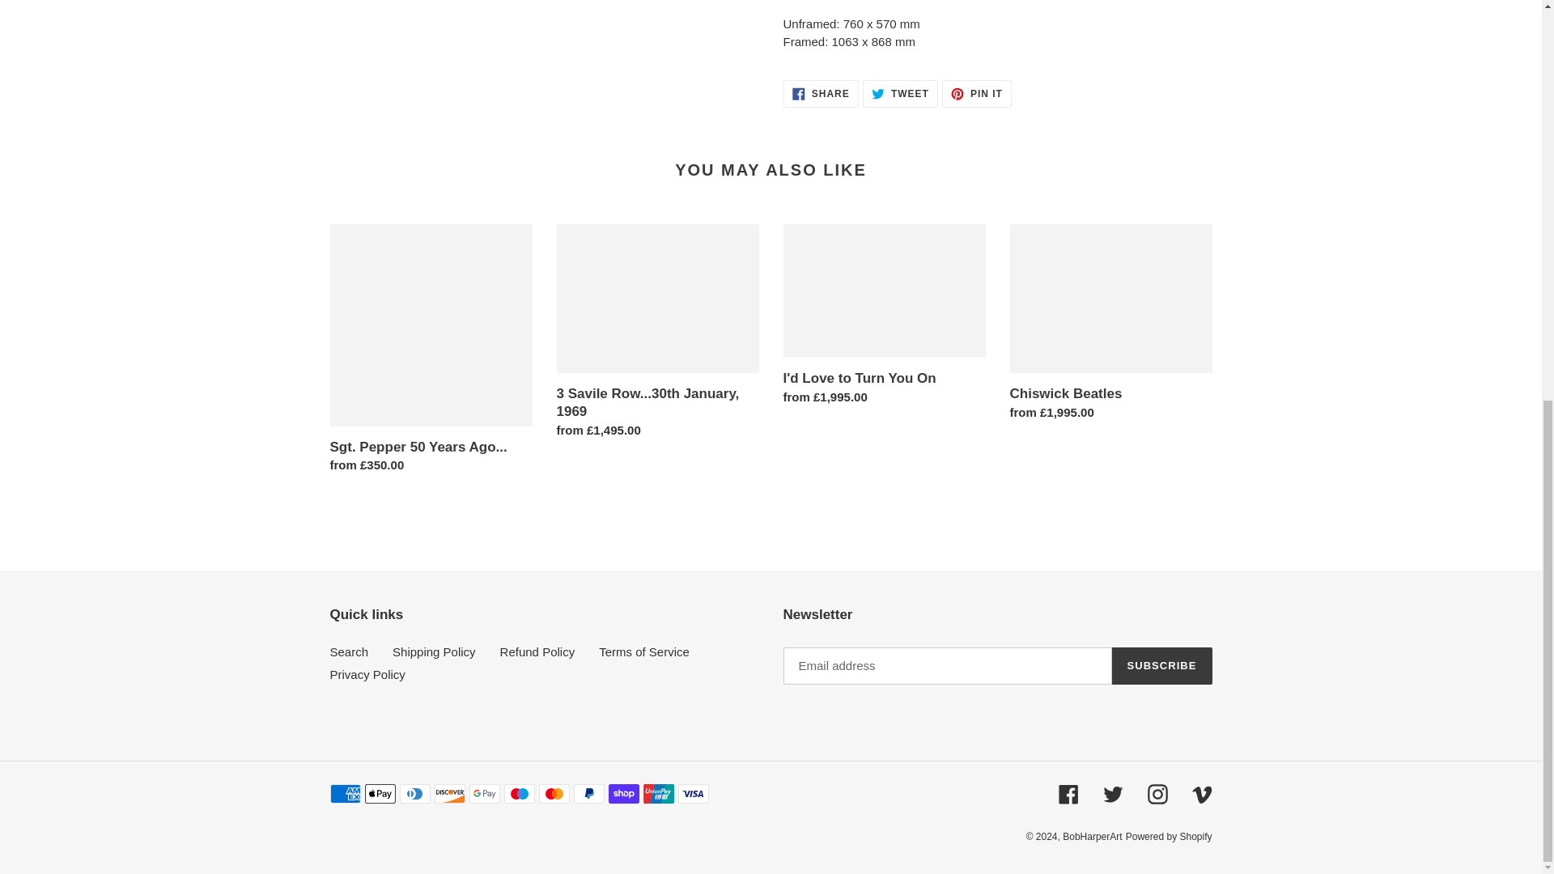 The width and height of the screenshot is (1554, 874). What do you see at coordinates (644, 652) in the screenshot?
I see `Terms of Service` at bounding box center [644, 652].